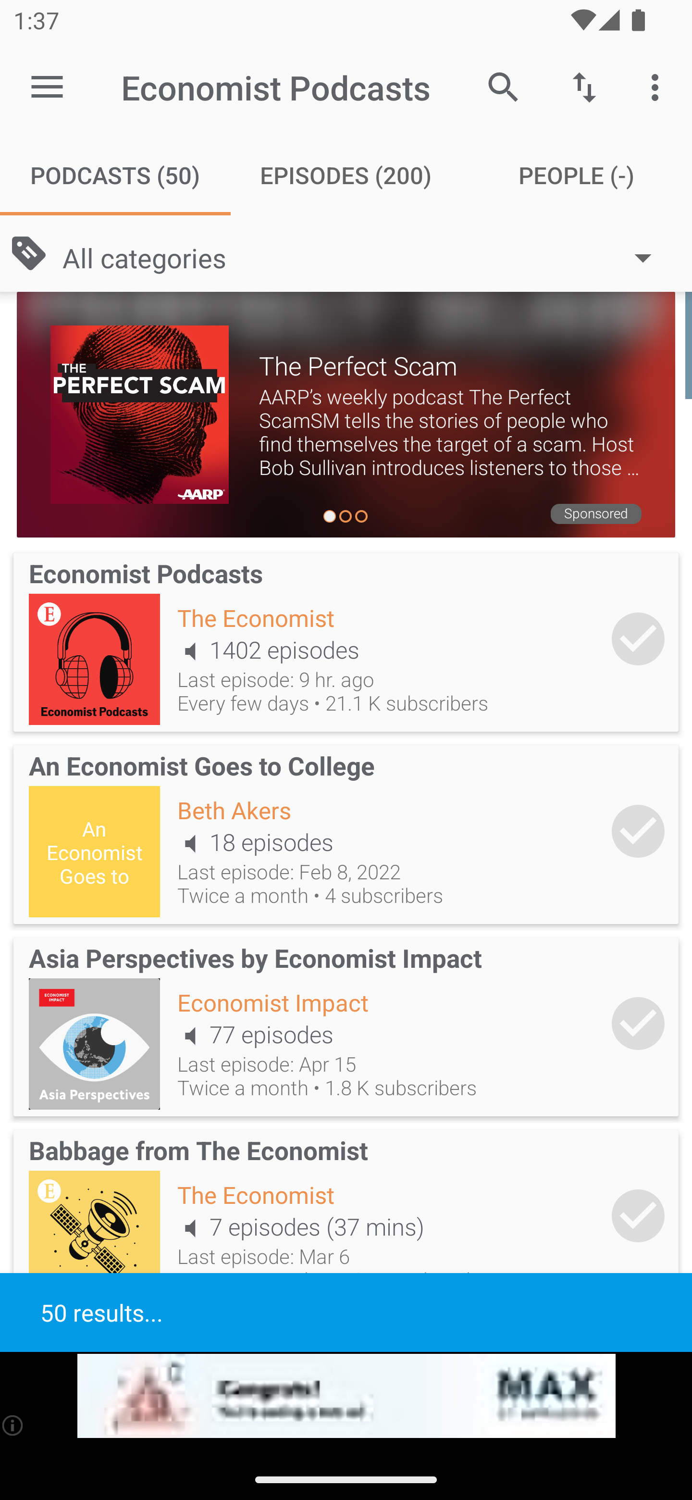 The image size is (692, 1500). What do you see at coordinates (638, 1023) in the screenshot?
I see `Add` at bounding box center [638, 1023].